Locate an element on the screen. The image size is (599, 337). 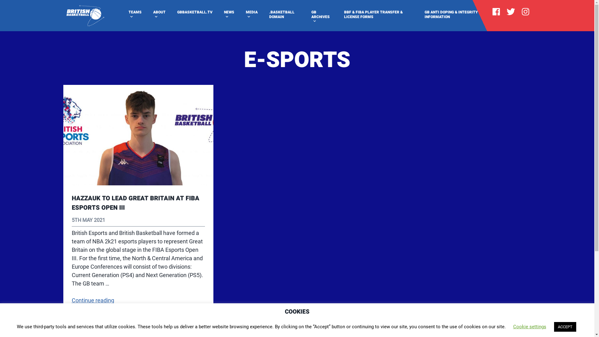
Skip to content is located at coordinates (9, 3).